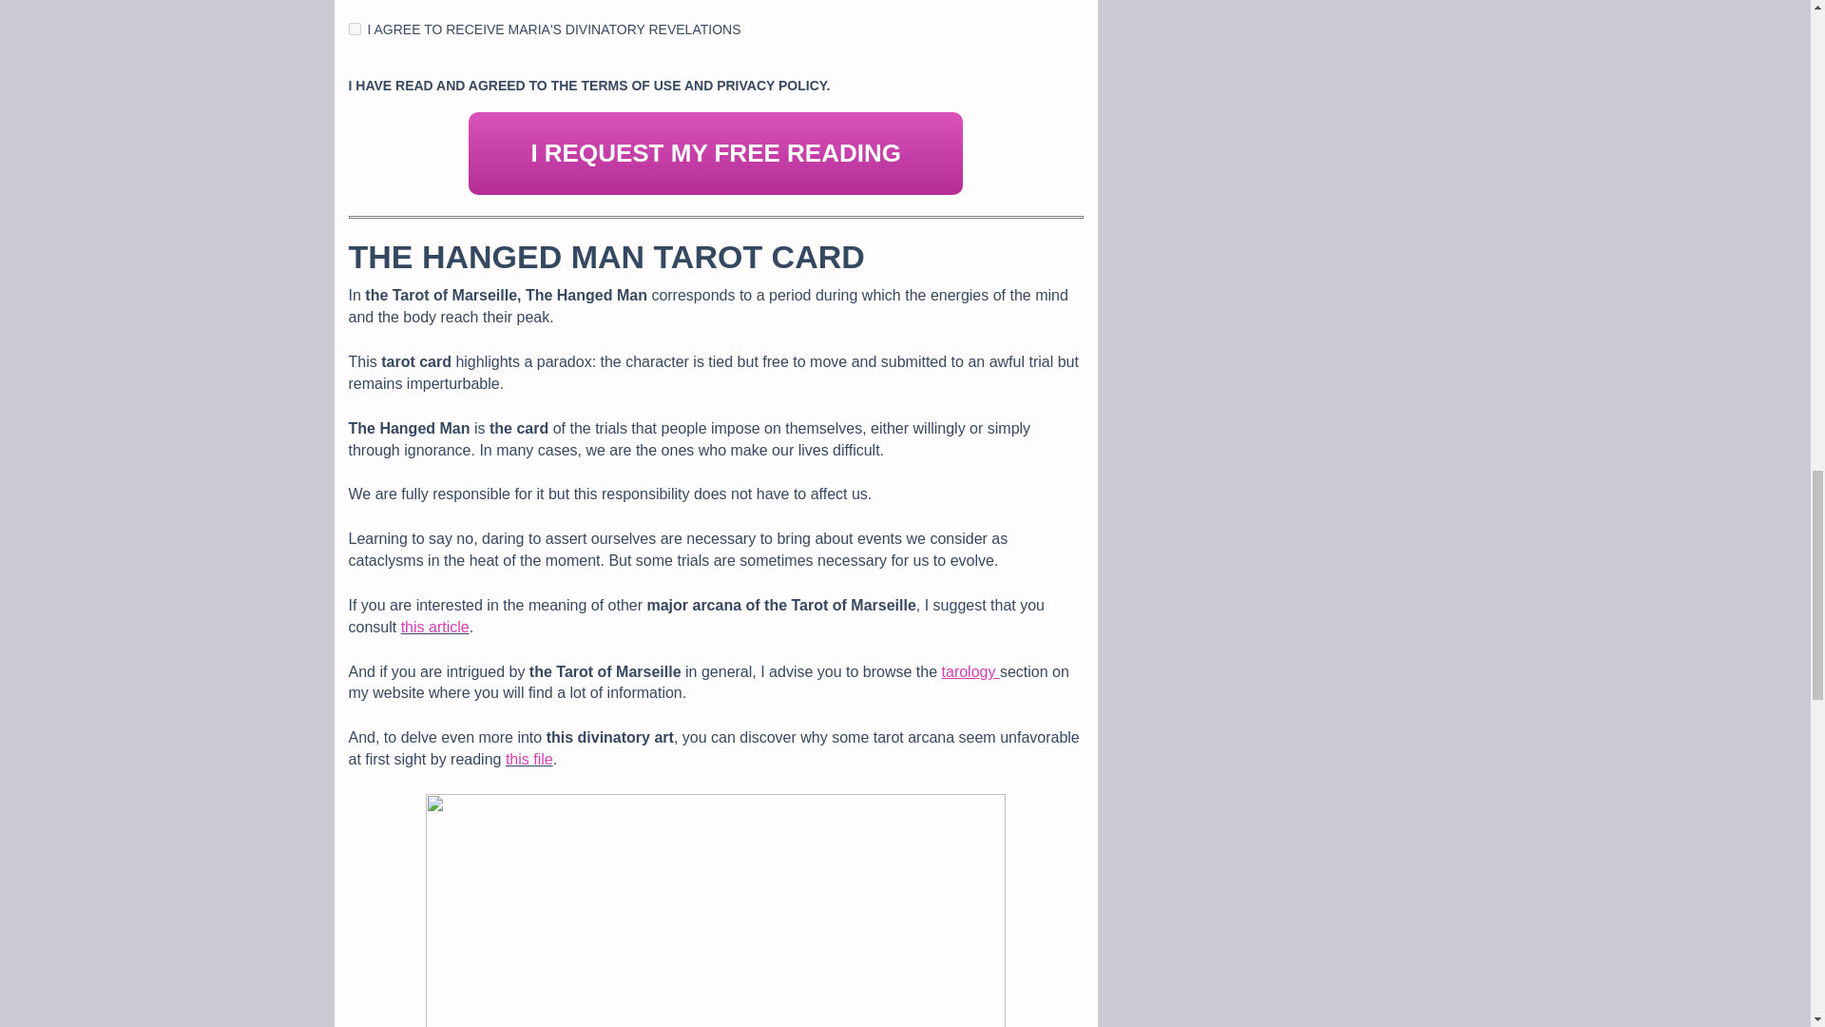 This screenshot has width=1825, height=1027. Describe the element at coordinates (528, 759) in the screenshot. I see `this file` at that location.